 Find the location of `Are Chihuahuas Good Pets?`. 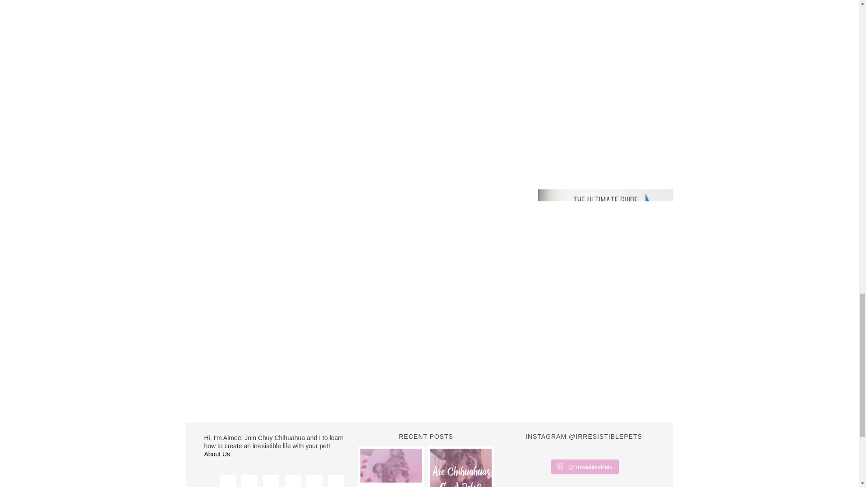

Are Chihuahuas Good Pets? is located at coordinates (460, 468).